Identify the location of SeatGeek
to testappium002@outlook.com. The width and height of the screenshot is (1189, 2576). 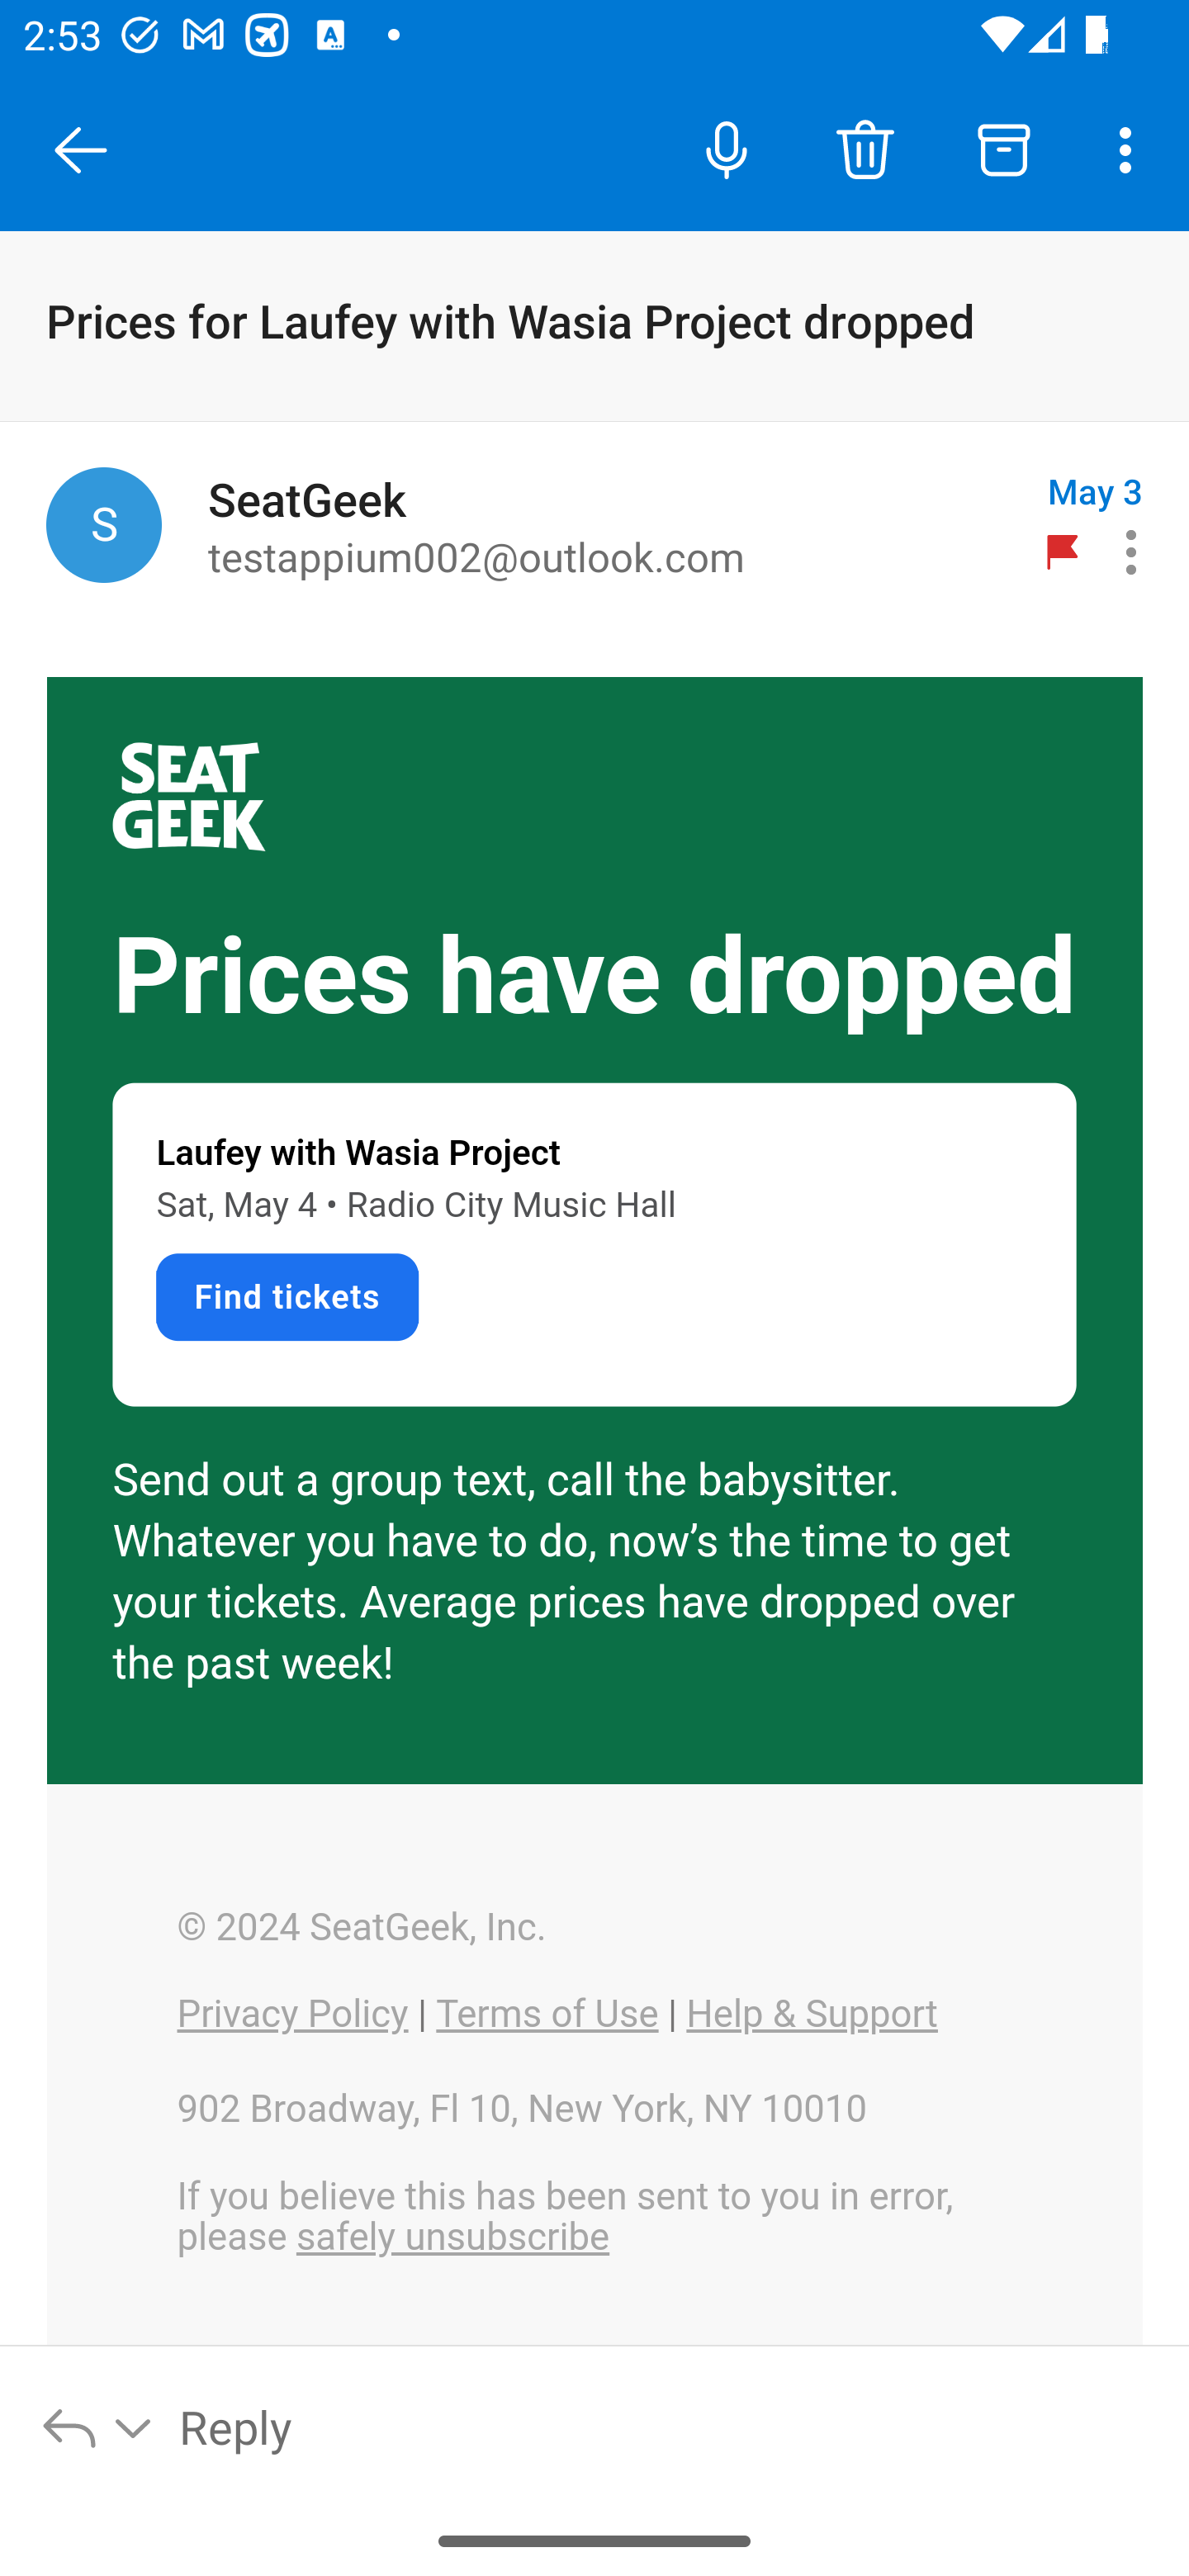
(611, 525).